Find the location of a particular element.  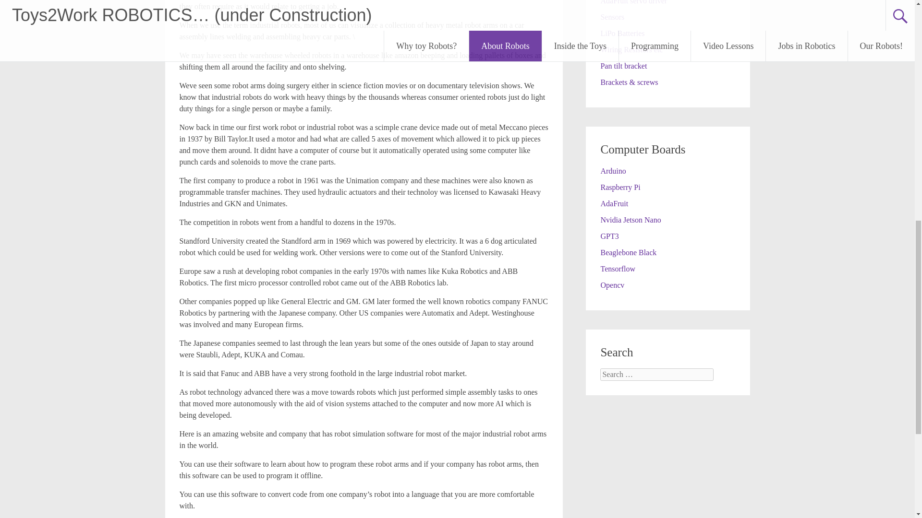

Beagle bone Black is located at coordinates (628, 252).